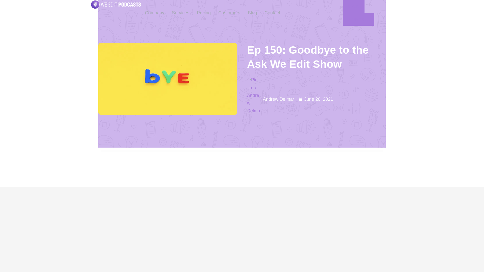  I want to click on Customers, so click(229, 13).